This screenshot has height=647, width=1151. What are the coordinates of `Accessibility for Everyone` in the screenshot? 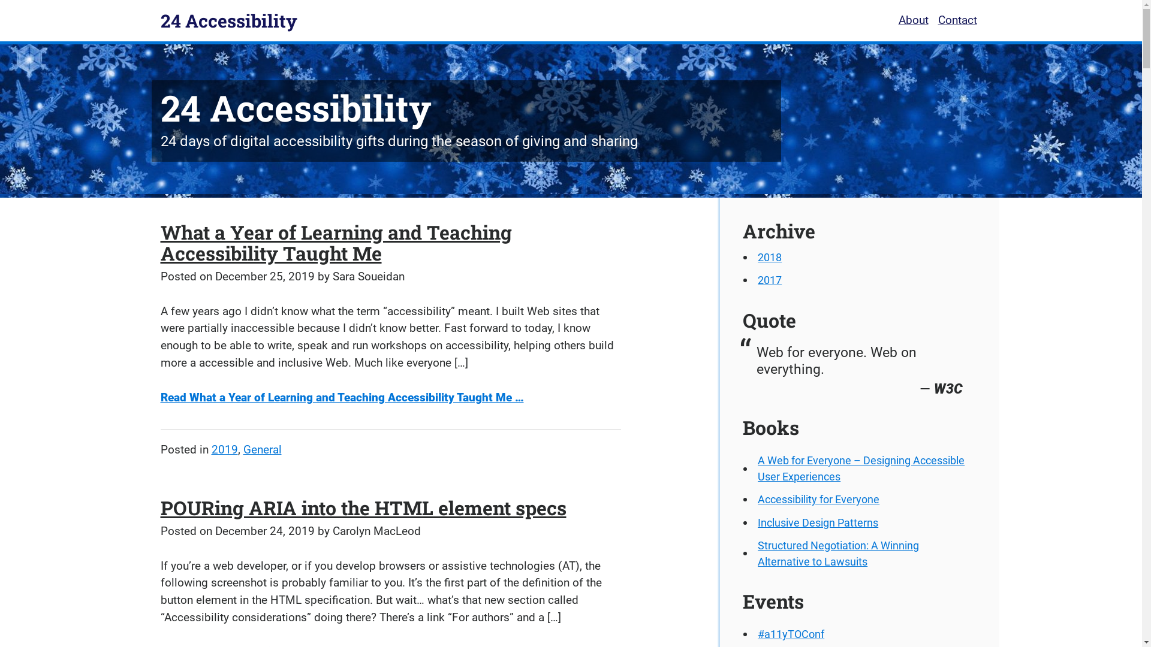 It's located at (819, 500).